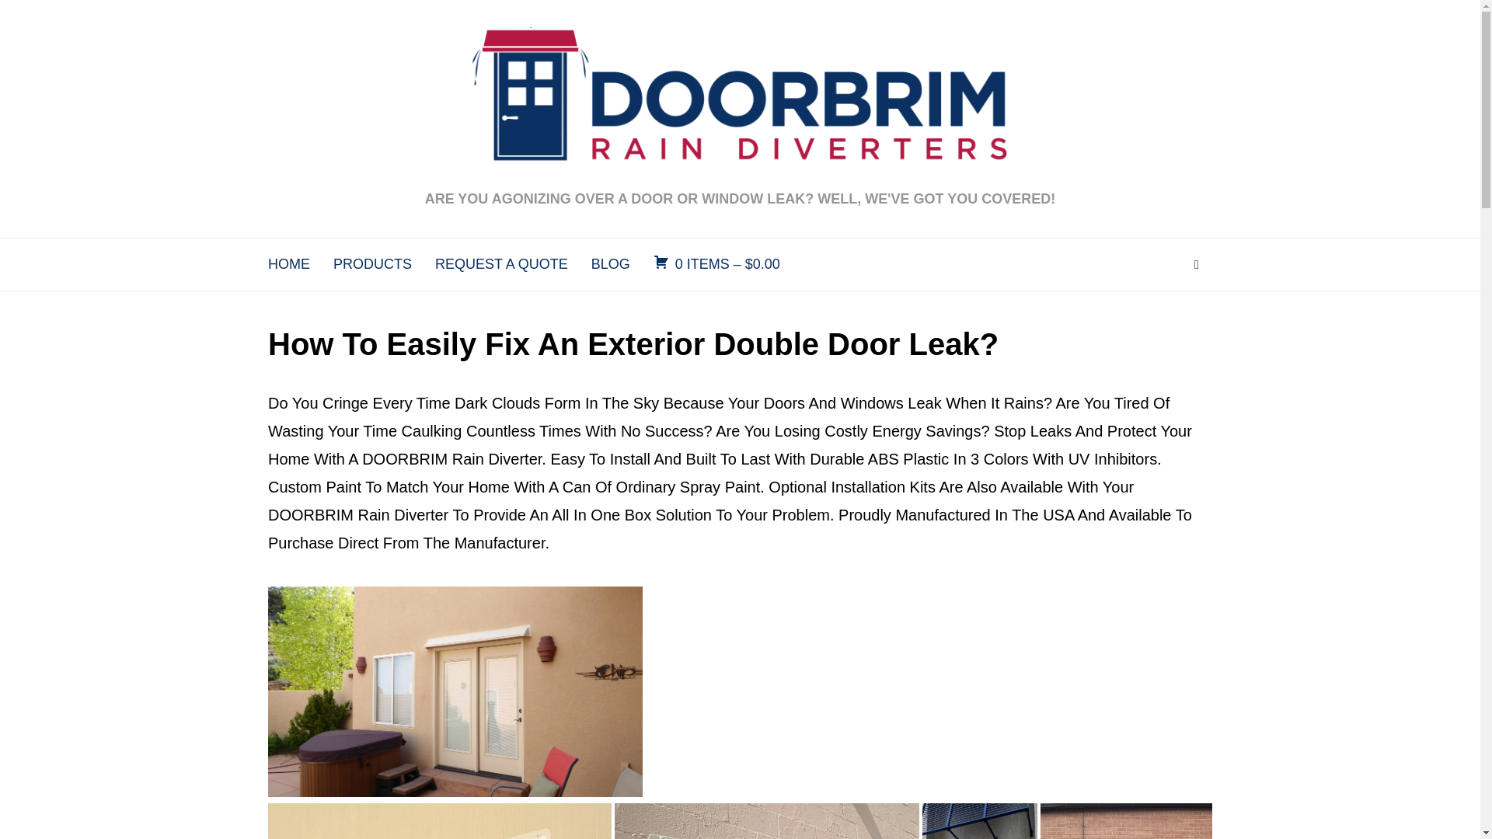  I want to click on BLOG, so click(610, 264).